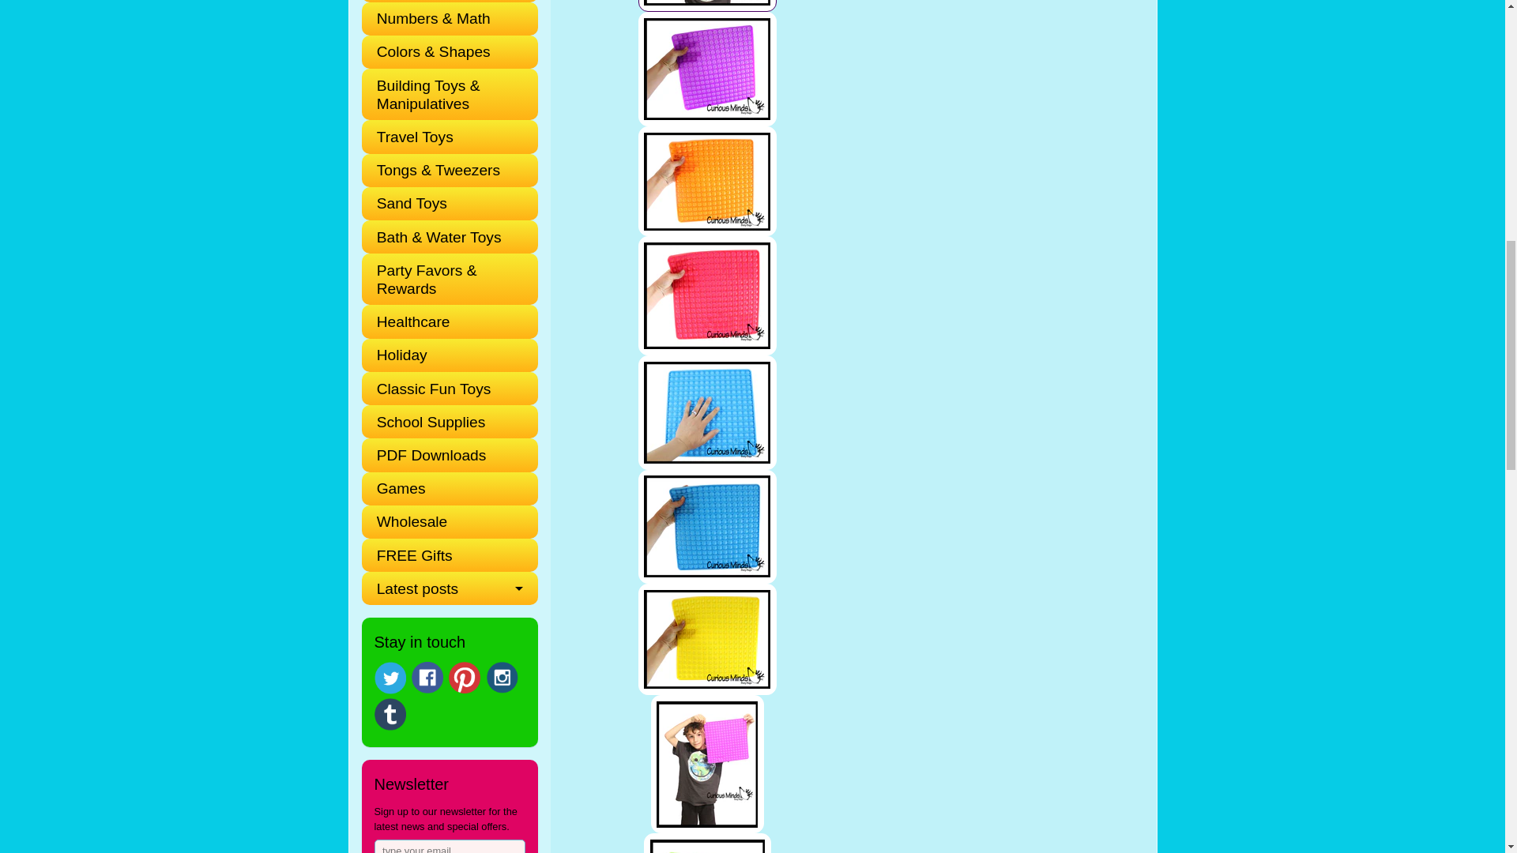 The width and height of the screenshot is (1517, 853). Describe the element at coordinates (442, 203) in the screenshot. I see `Sand Toys` at that location.